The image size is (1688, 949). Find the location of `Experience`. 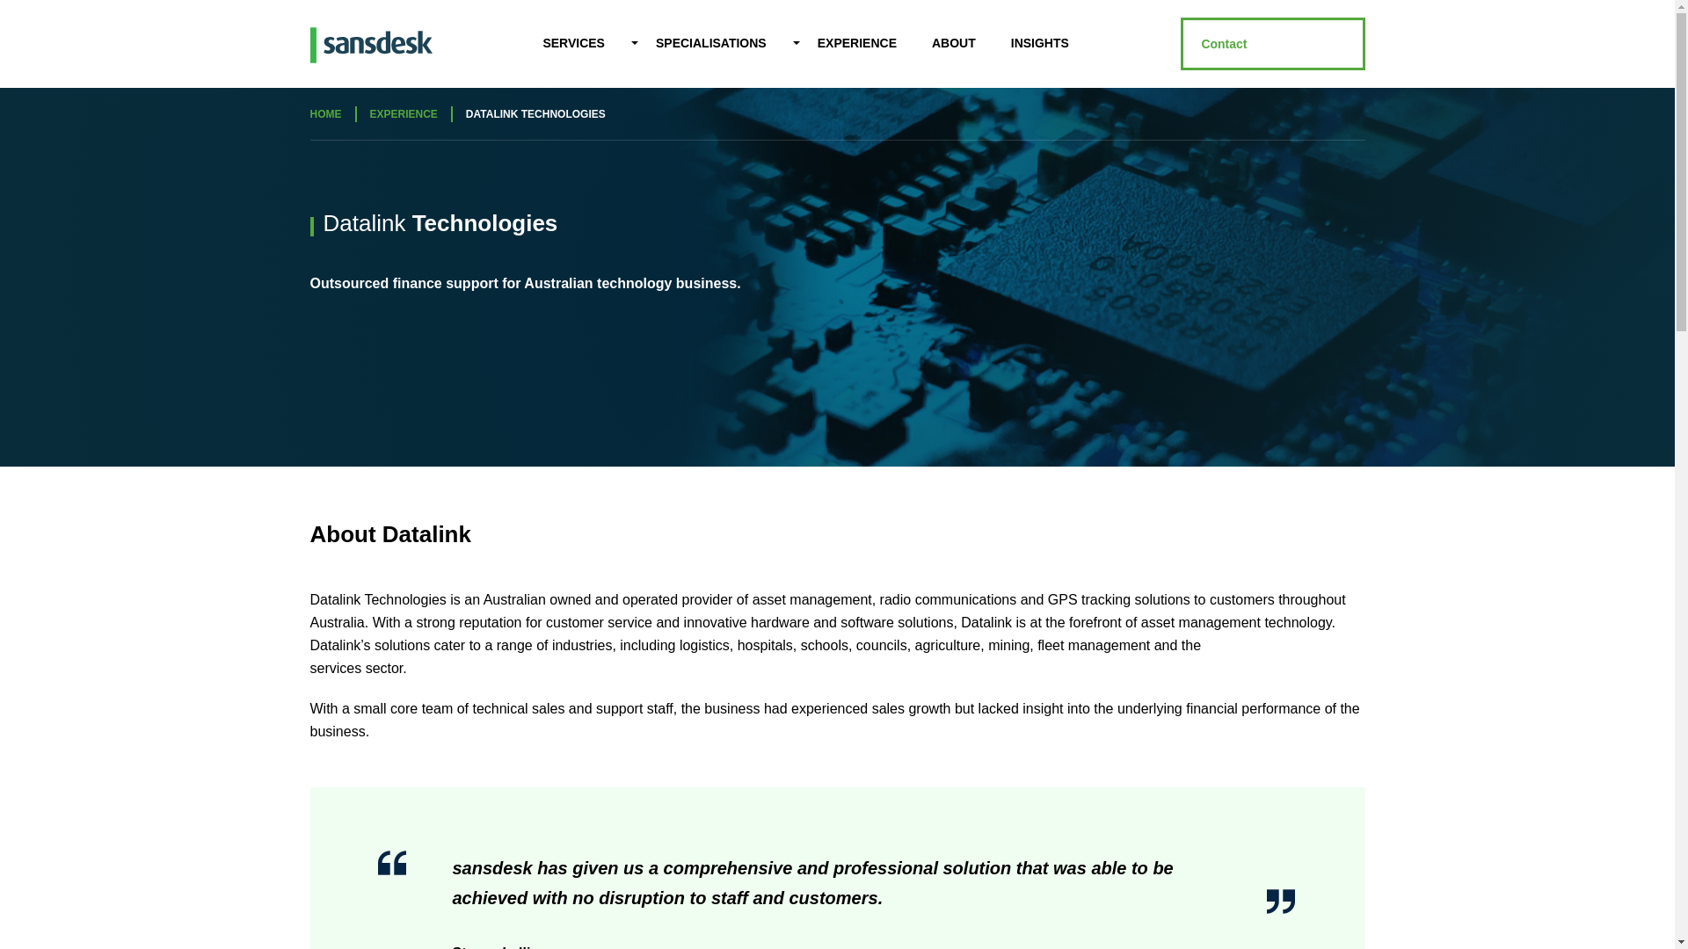

Experience is located at coordinates (403, 114).